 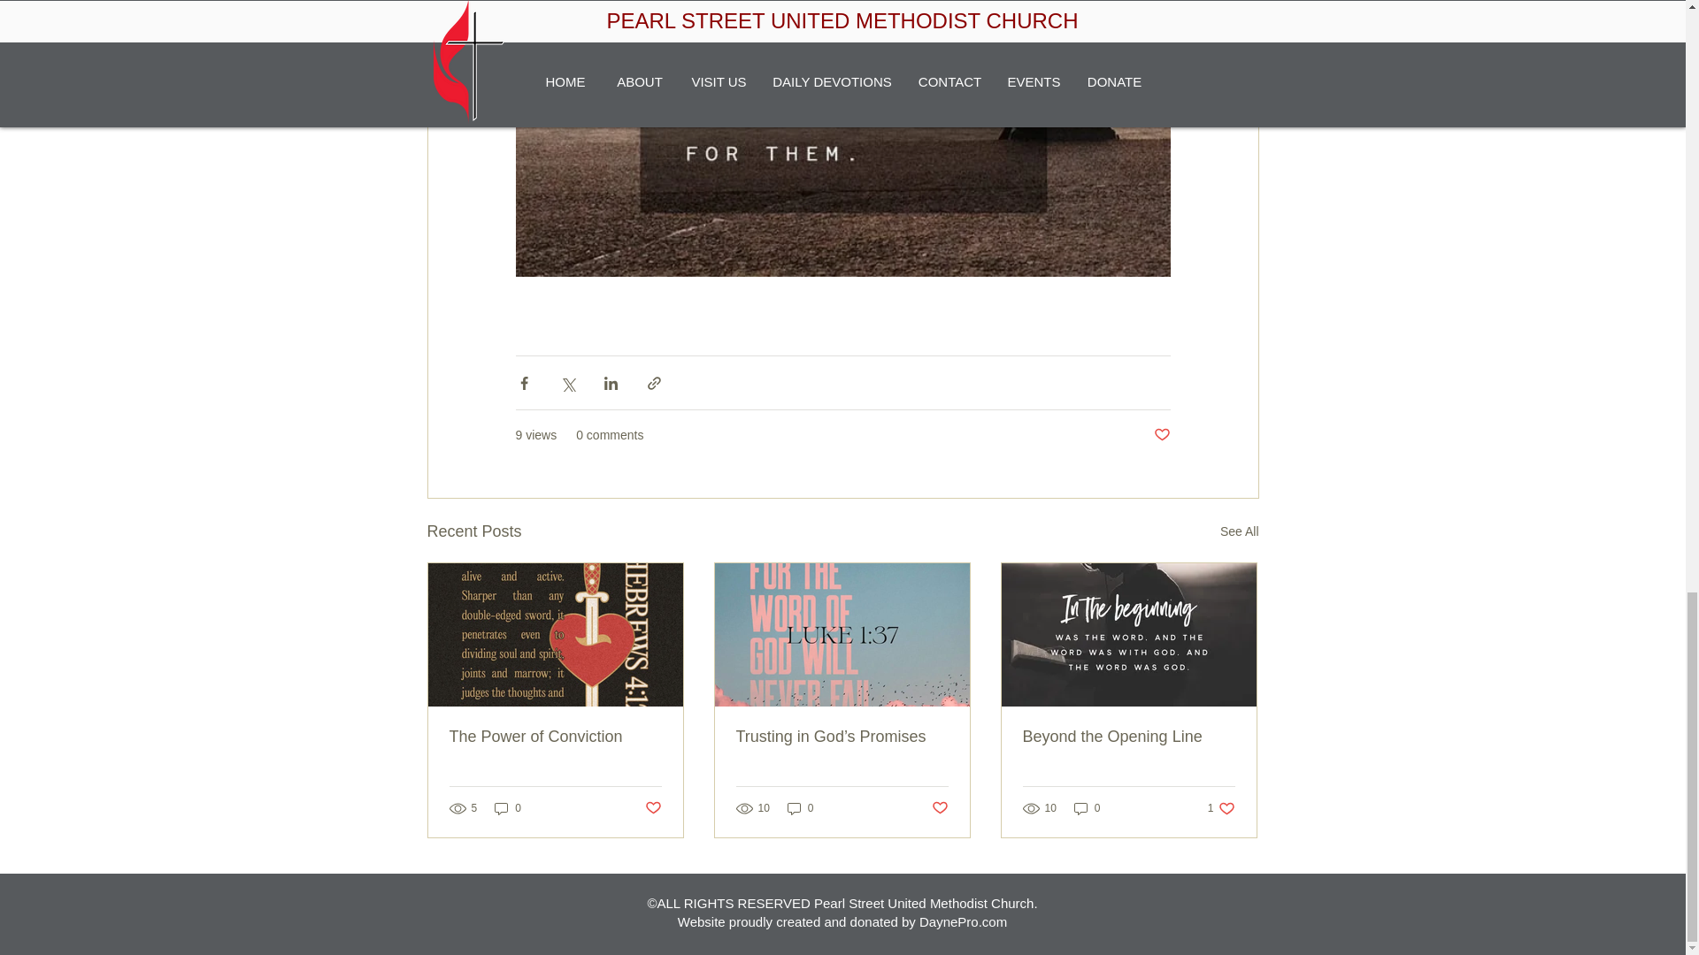 What do you see at coordinates (556, 736) in the screenshot?
I see `Beyond the Opening Line` at bounding box center [556, 736].